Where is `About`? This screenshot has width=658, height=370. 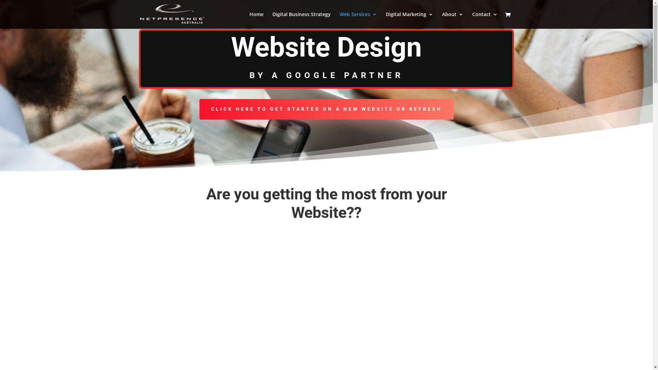 About is located at coordinates (453, 21).